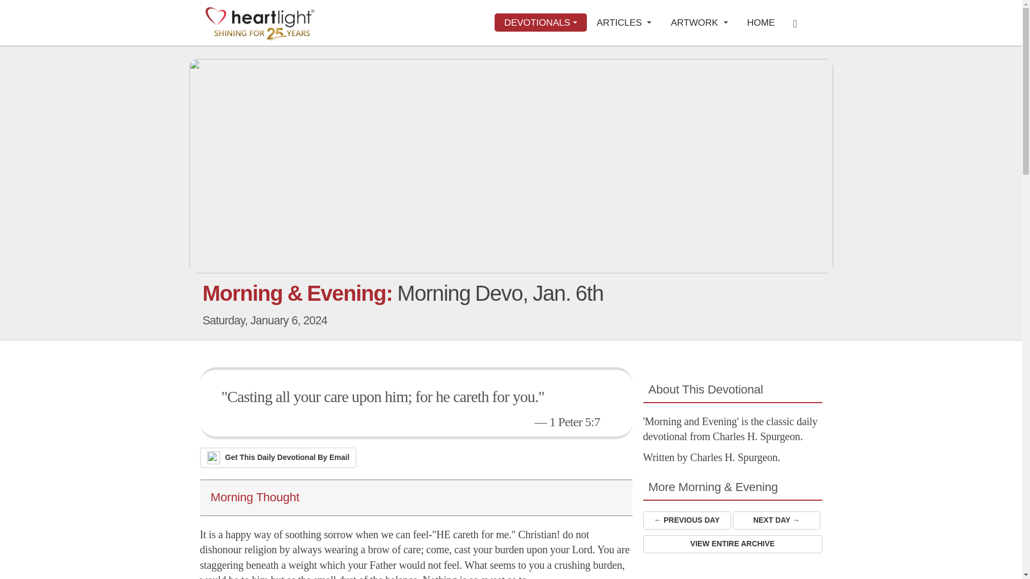 The image size is (1030, 579). What do you see at coordinates (798, 23) in the screenshot?
I see `Search Heartlight` at bounding box center [798, 23].